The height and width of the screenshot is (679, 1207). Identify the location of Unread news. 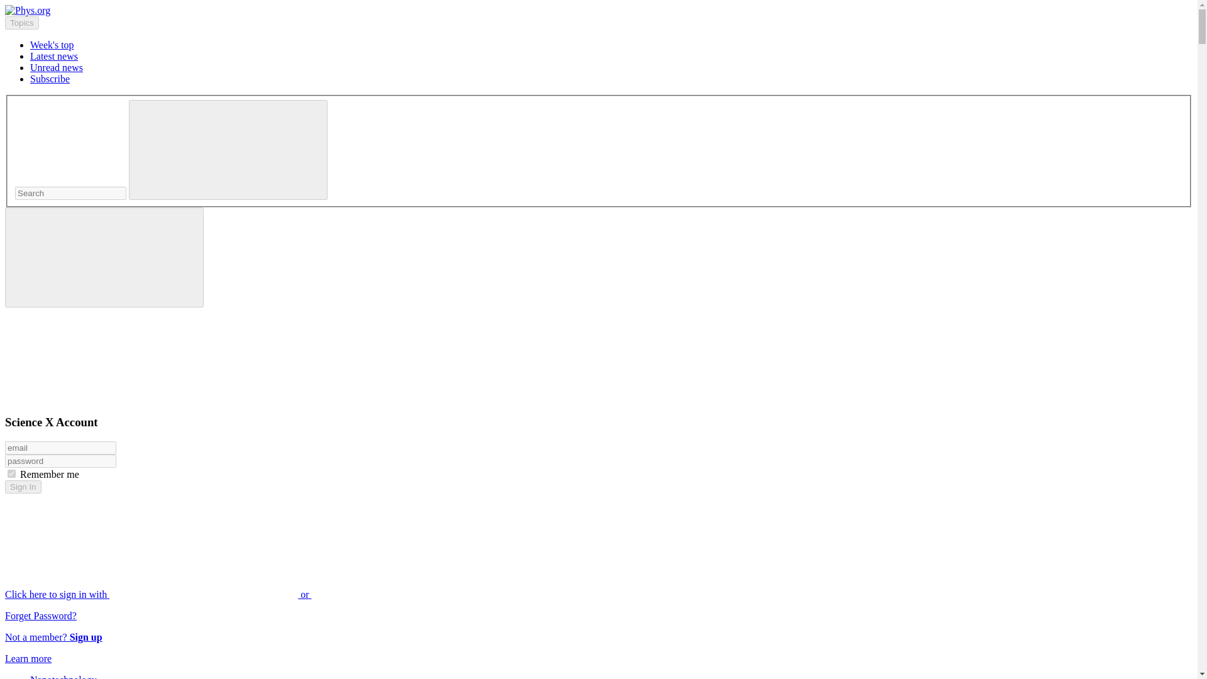
(57, 67).